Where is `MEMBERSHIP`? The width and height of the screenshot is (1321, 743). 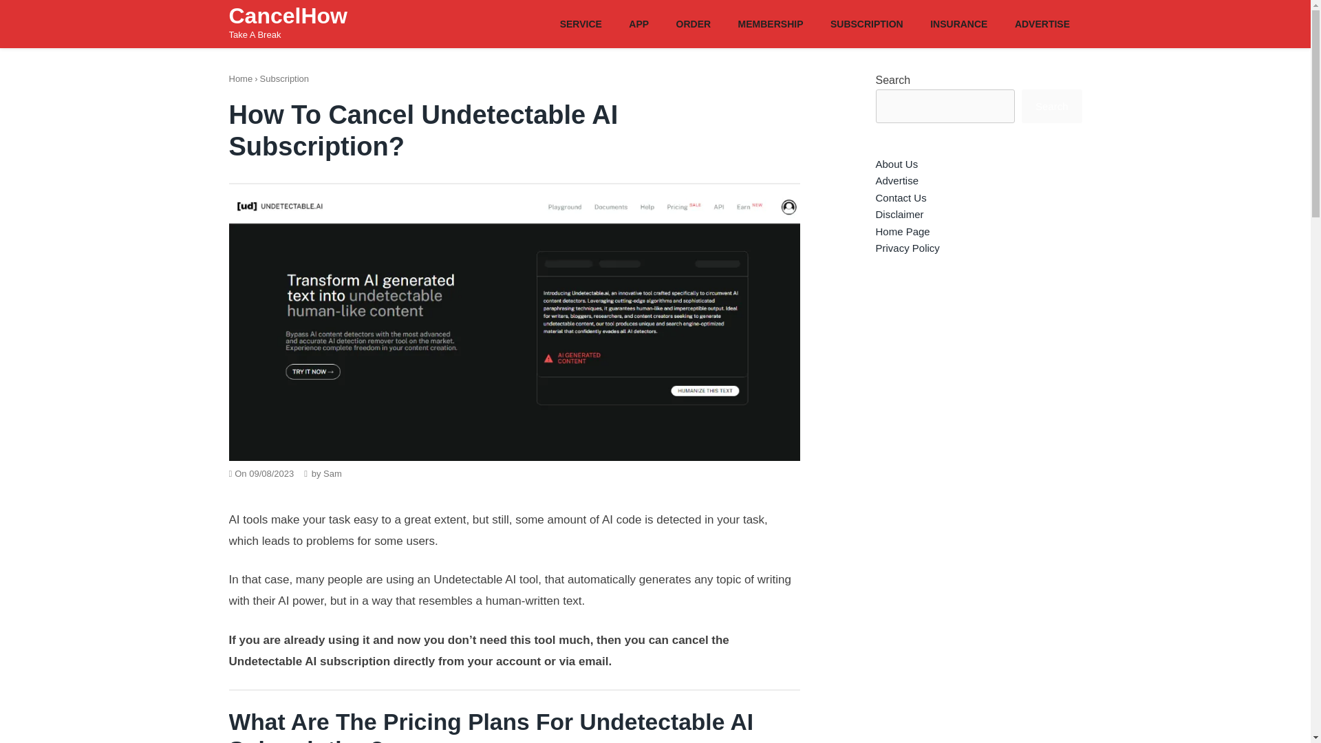 MEMBERSHIP is located at coordinates (770, 23).